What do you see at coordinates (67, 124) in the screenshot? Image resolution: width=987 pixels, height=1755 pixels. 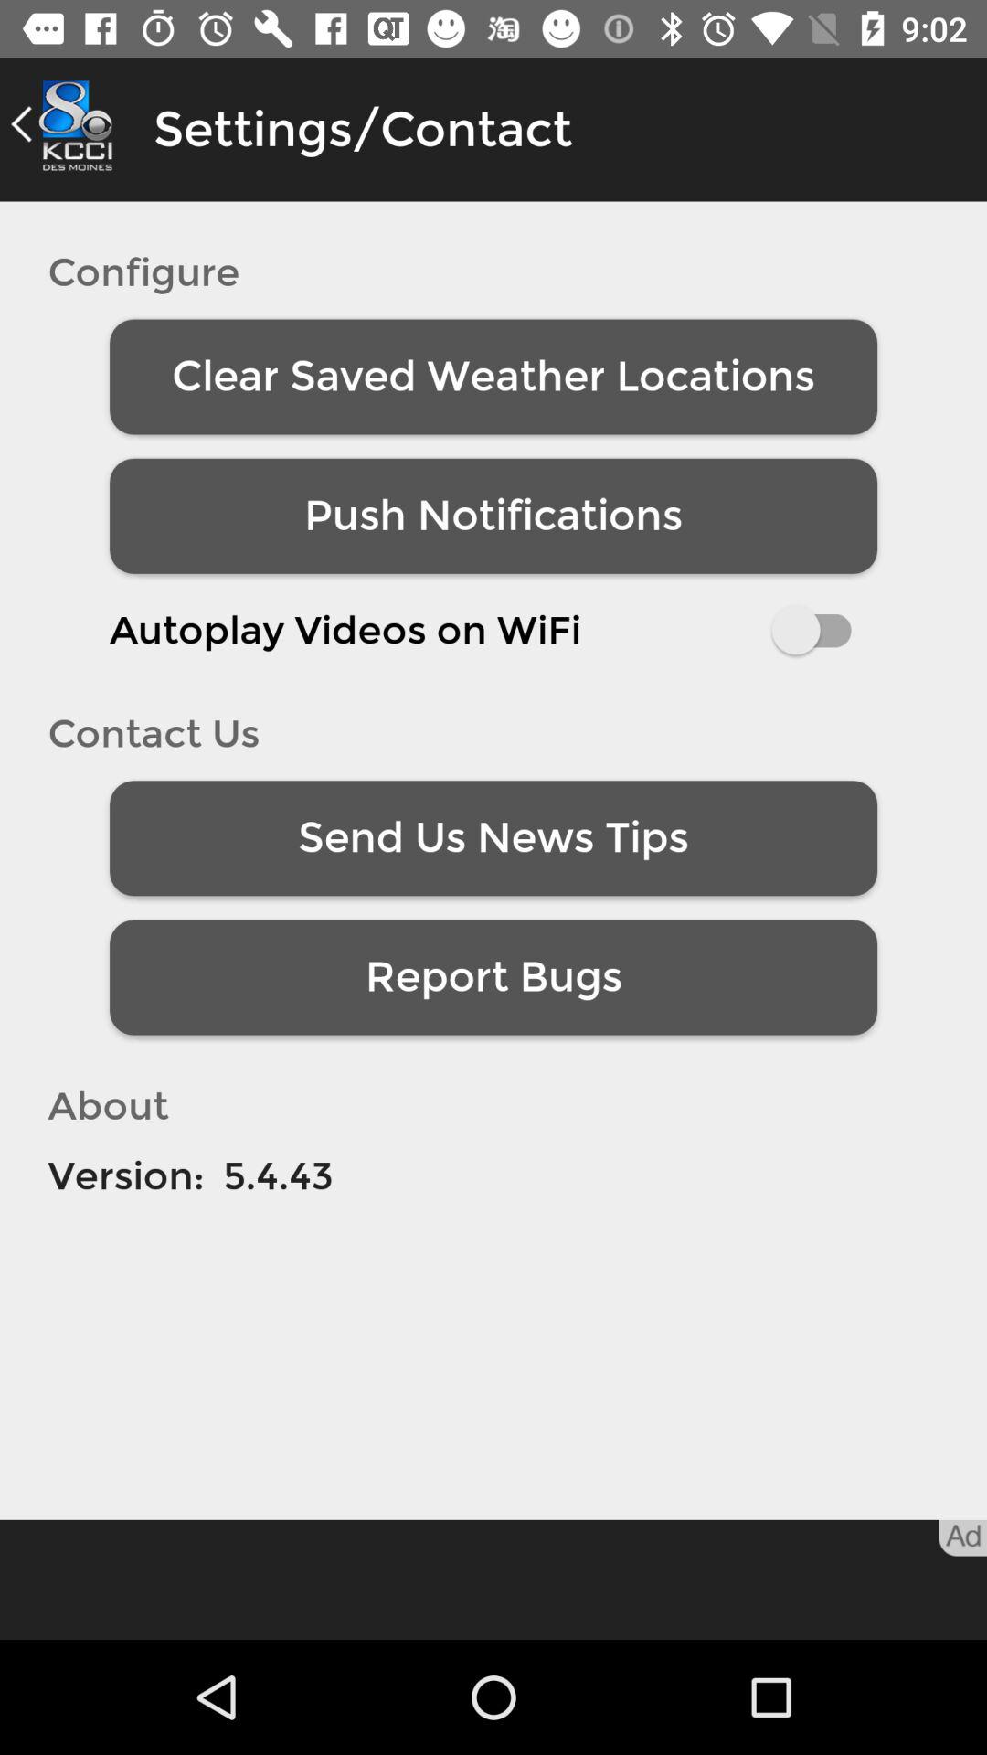 I see `click the icon above configure item` at bounding box center [67, 124].